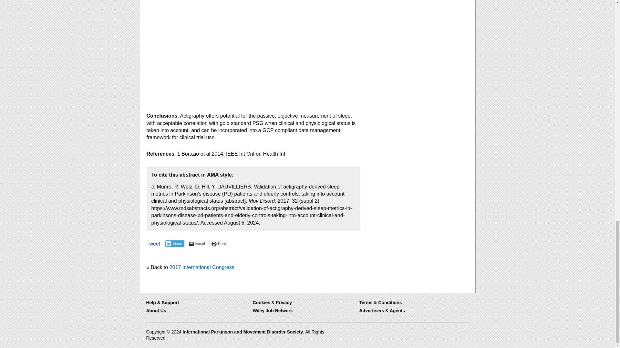 The width and height of the screenshot is (620, 348). Describe the element at coordinates (273, 311) in the screenshot. I see `Wiley Job Network` at that location.